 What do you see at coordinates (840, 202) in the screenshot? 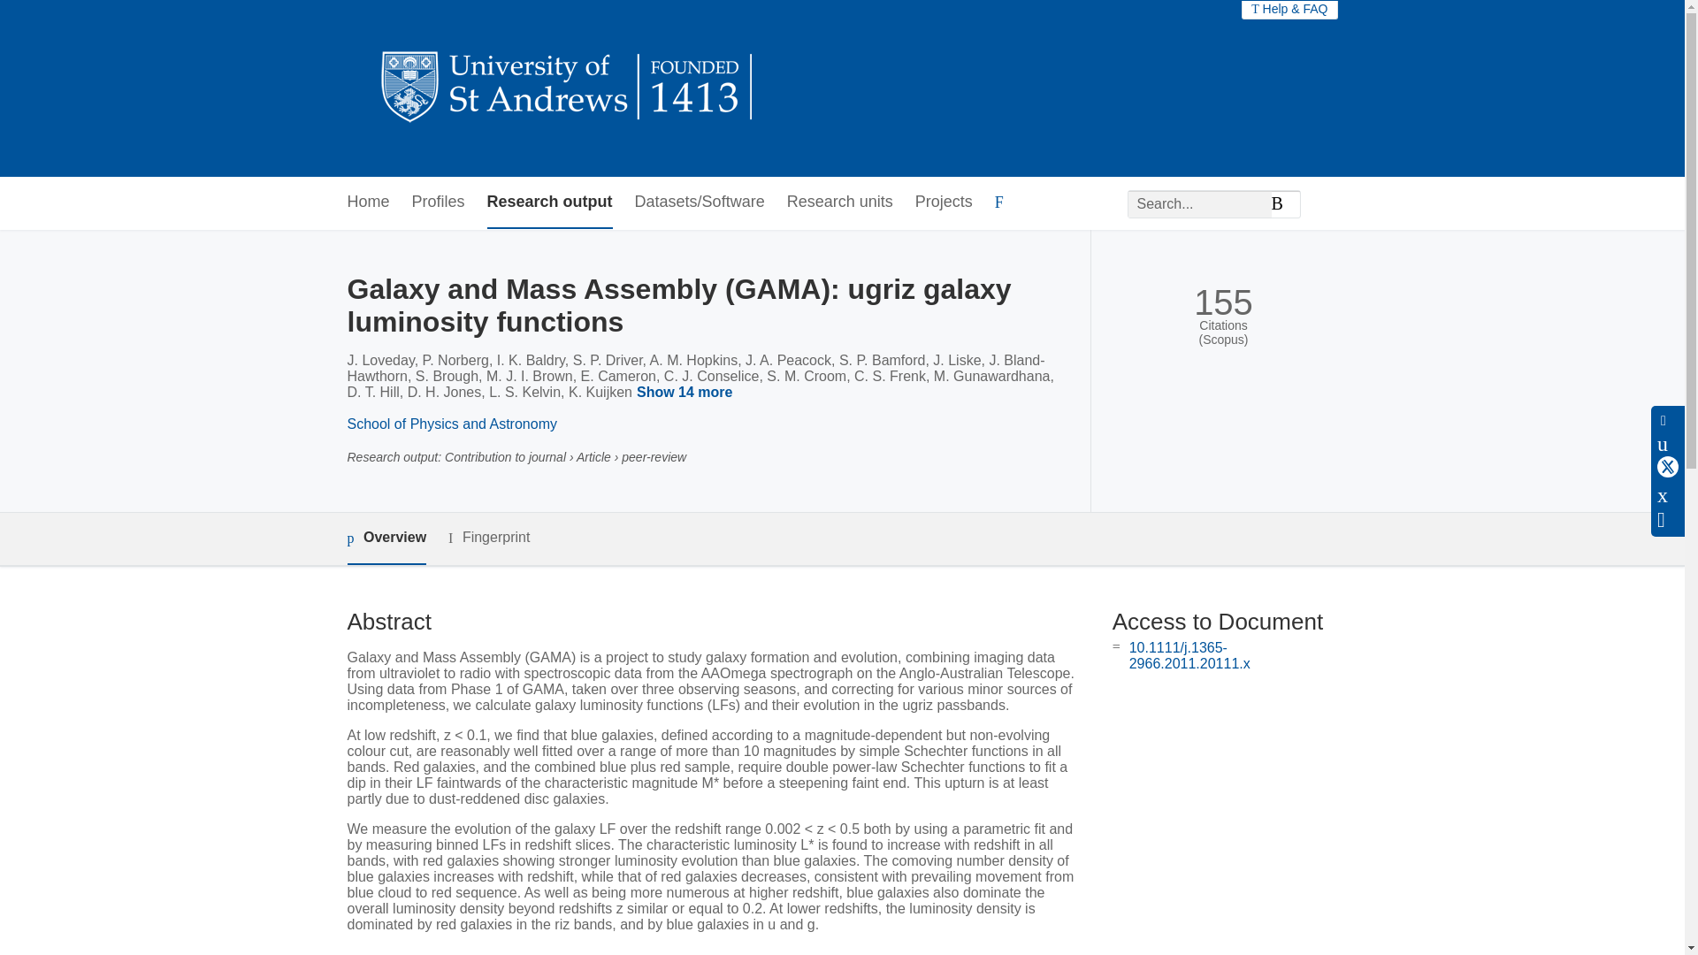
I see `Research units` at bounding box center [840, 202].